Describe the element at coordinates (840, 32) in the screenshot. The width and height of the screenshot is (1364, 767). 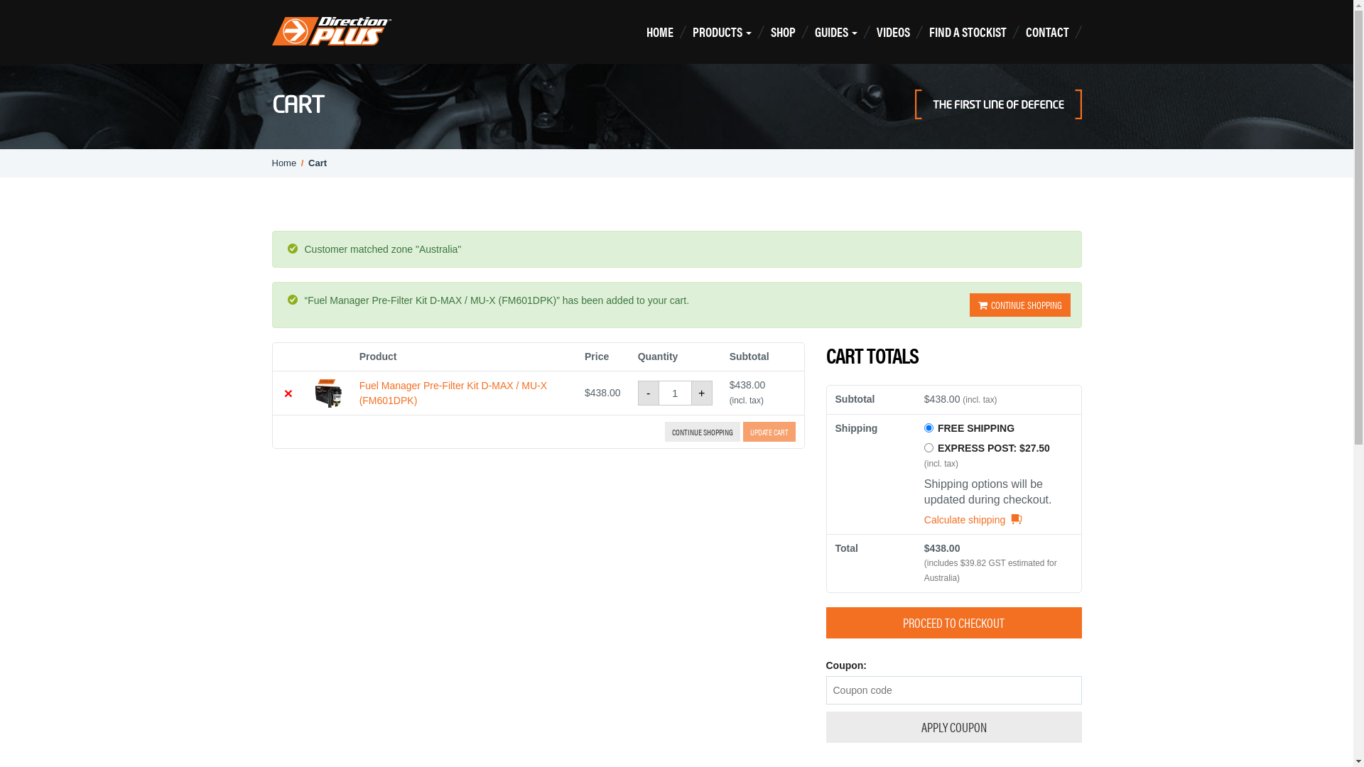
I see `GUIDES` at that location.